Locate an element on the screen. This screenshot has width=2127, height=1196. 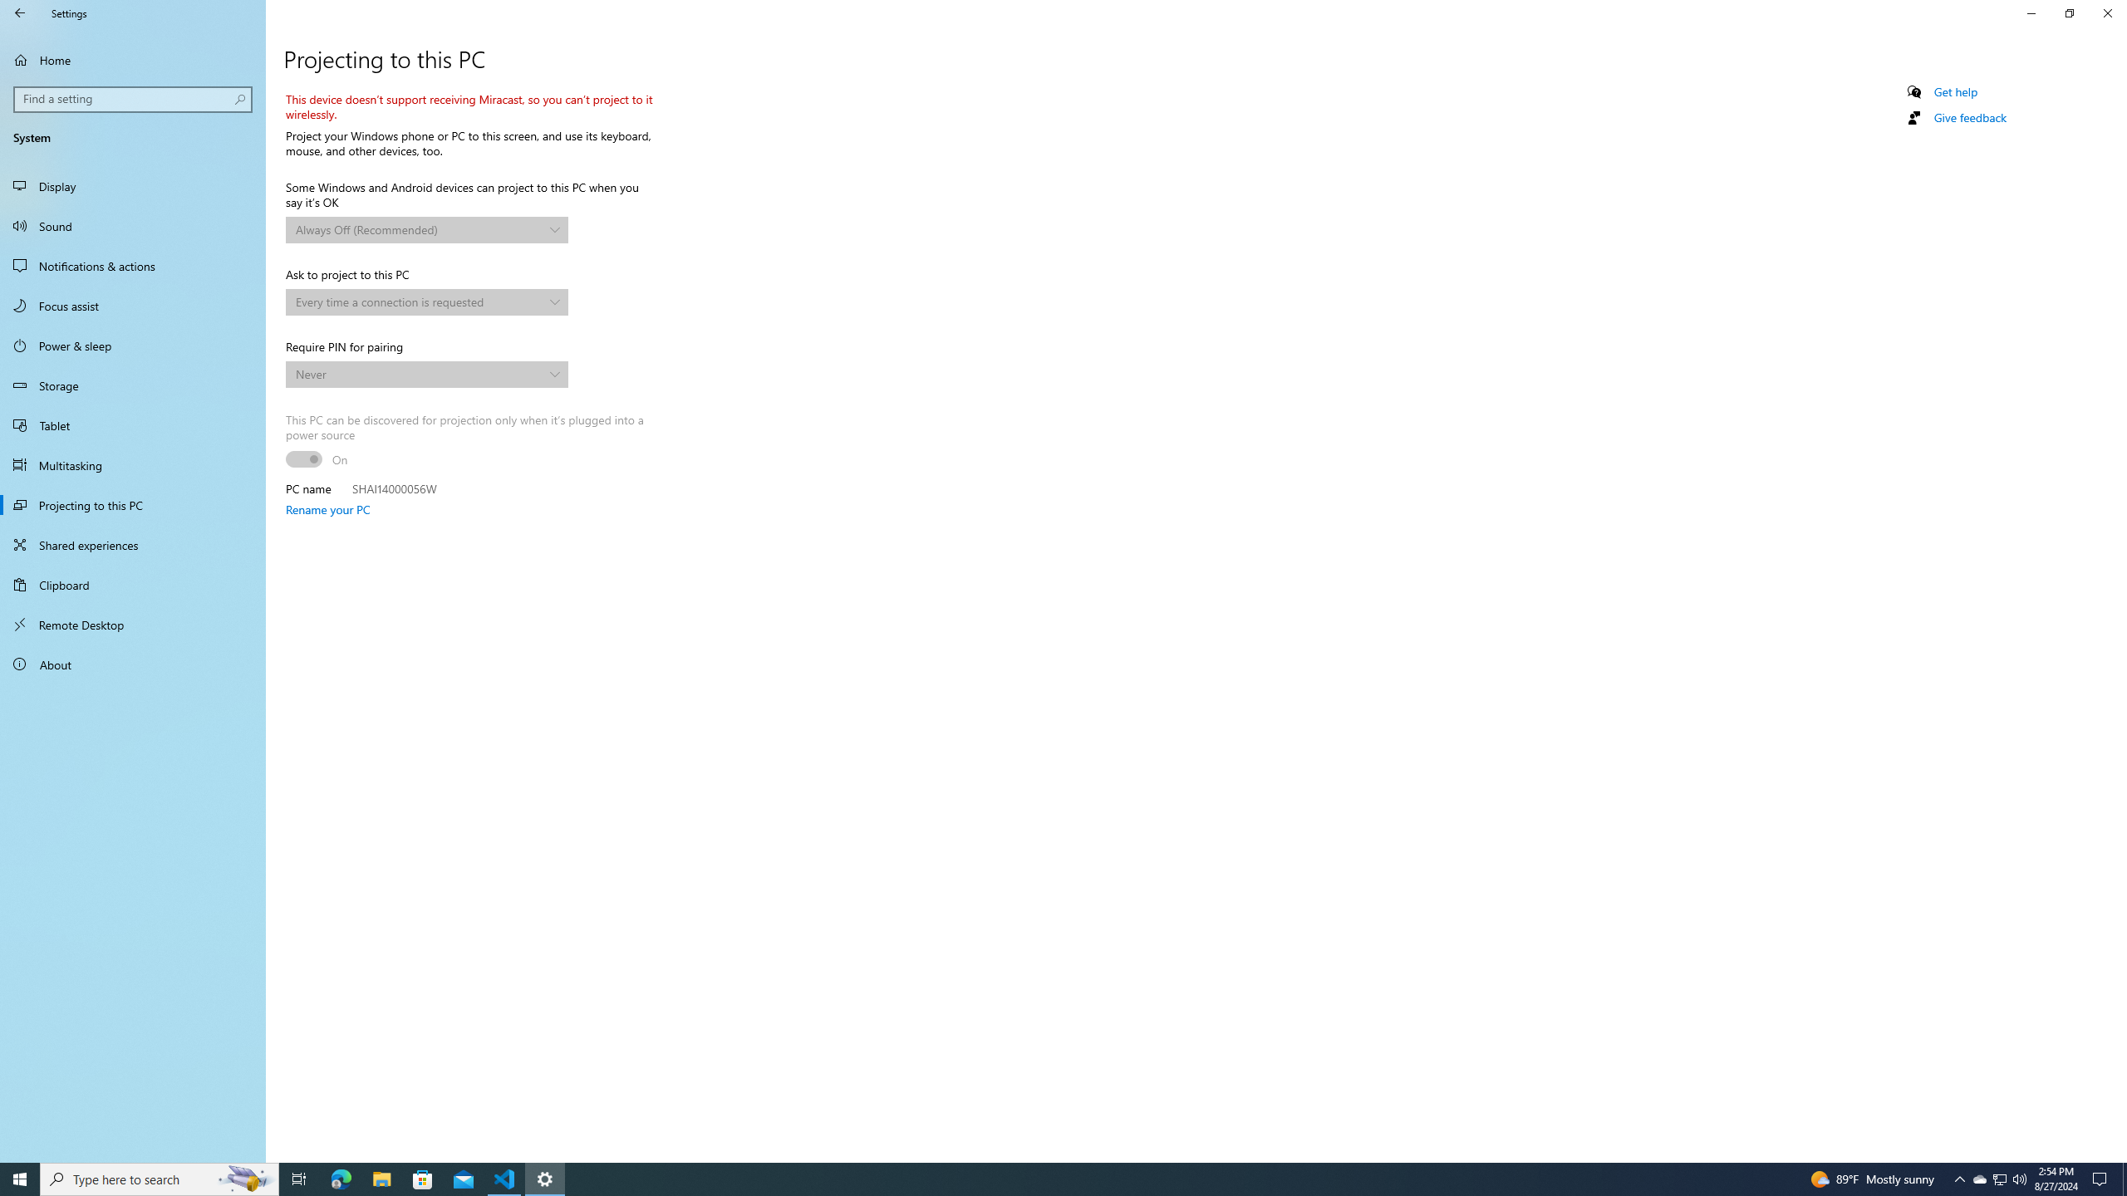
Ask to project to this PC is located at coordinates (426, 302).